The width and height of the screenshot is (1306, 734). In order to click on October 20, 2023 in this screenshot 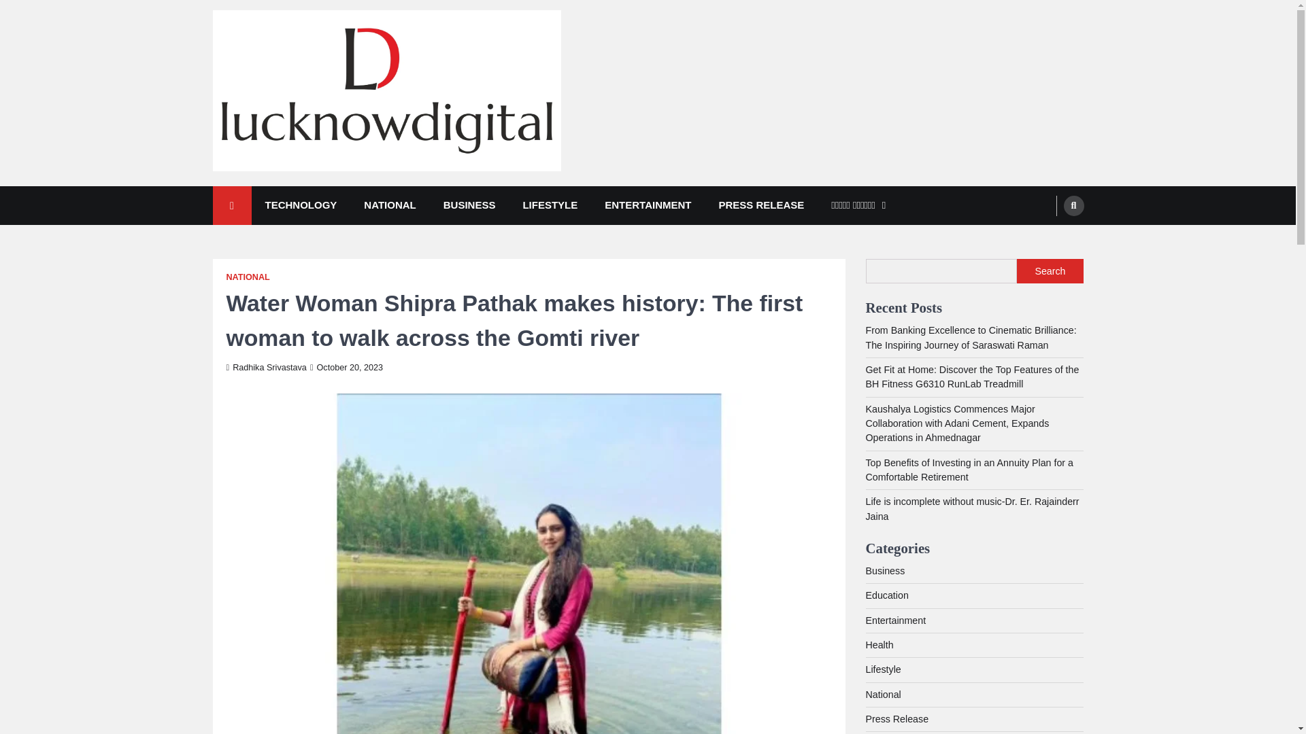, I will do `click(346, 367)`.